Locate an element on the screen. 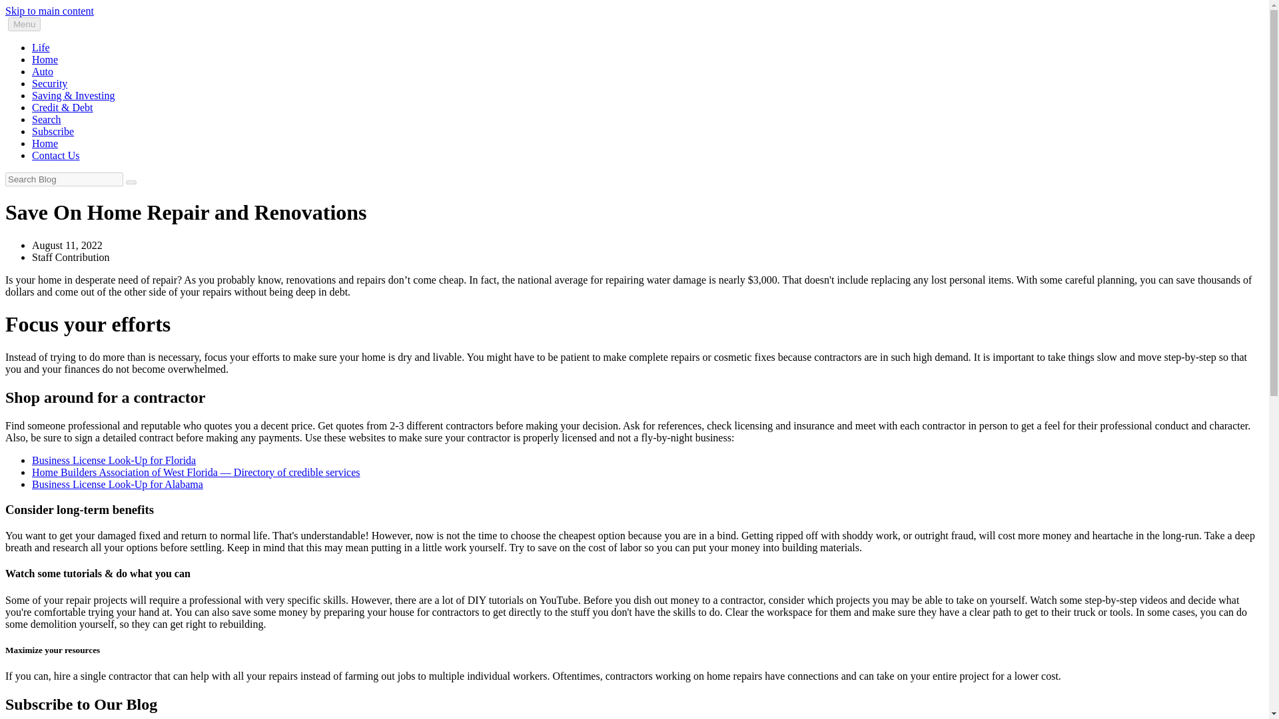 The height and width of the screenshot is (719, 1279). Security is located at coordinates (49, 83).